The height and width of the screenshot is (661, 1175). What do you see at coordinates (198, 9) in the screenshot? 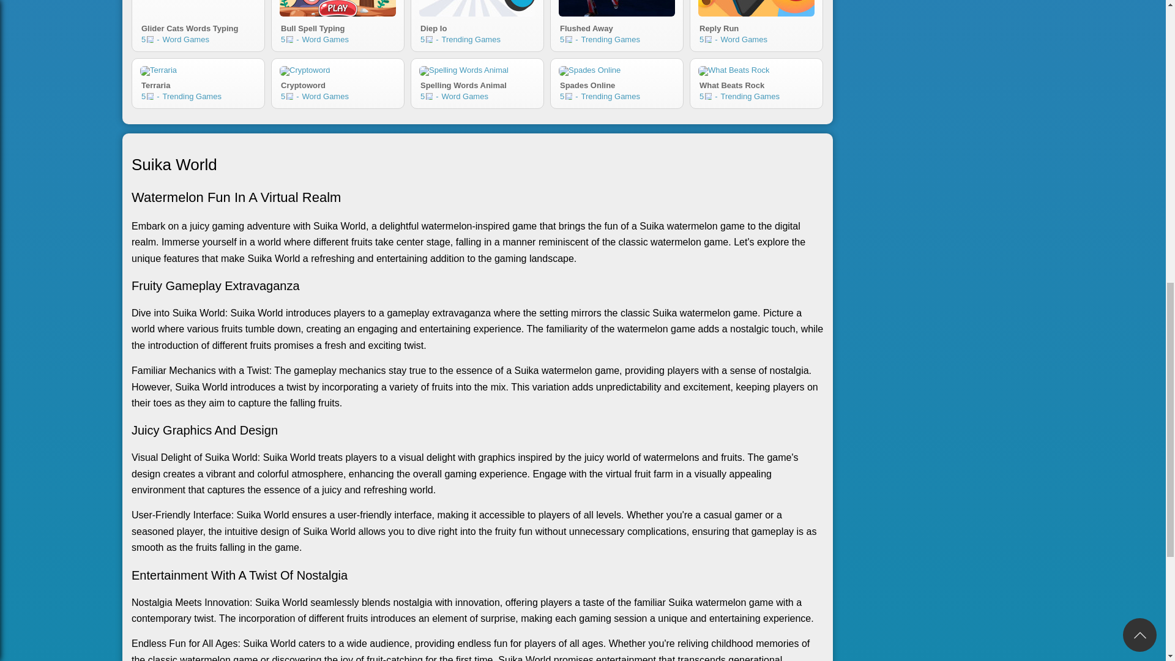
I see `Glider Cats Words Typing` at bounding box center [198, 9].